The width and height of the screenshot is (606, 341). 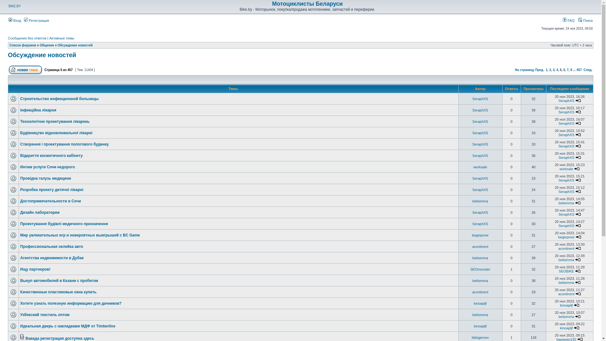 What do you see at coordinates (547, 70) in the screenshot?
I see `1` at bounding box center [547, 70].